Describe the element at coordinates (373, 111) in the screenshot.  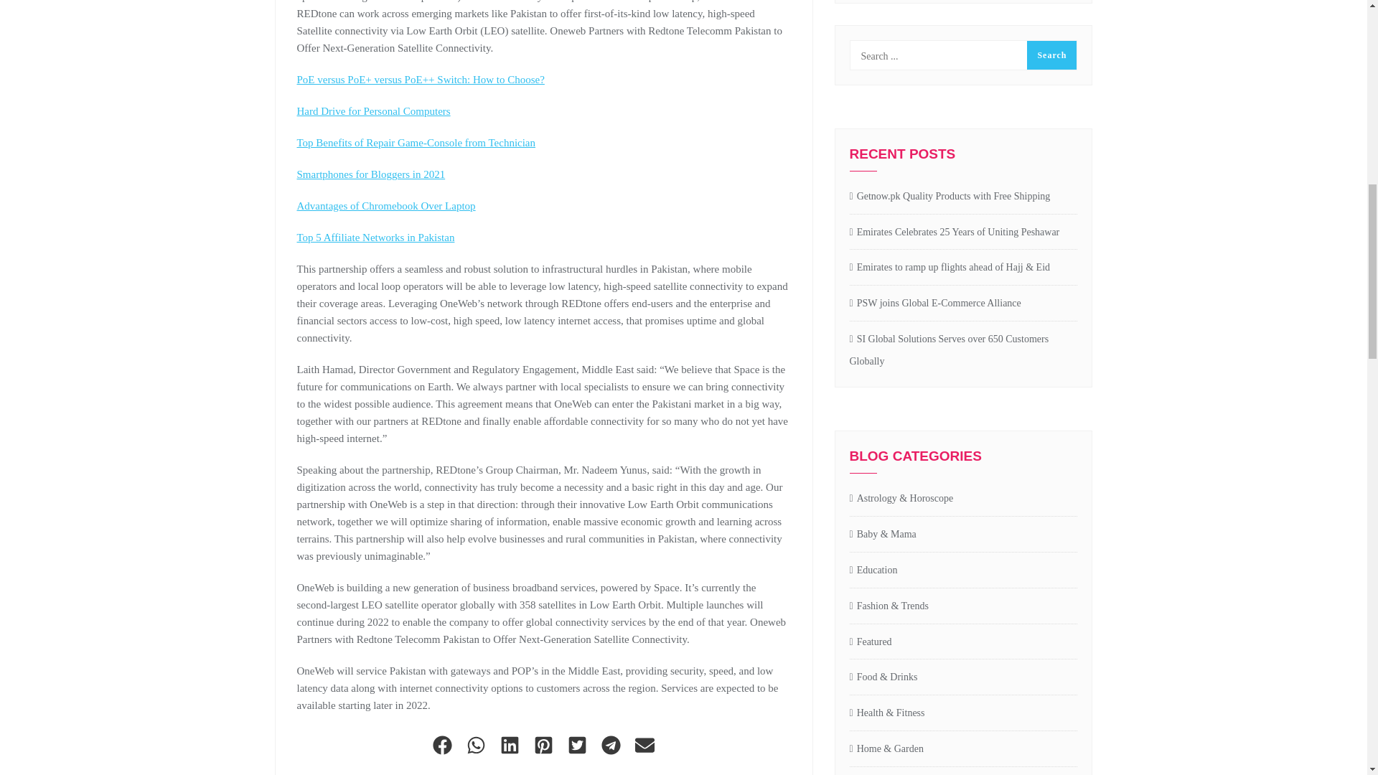
I see `Hard Drive for Personal Computers` at that location.